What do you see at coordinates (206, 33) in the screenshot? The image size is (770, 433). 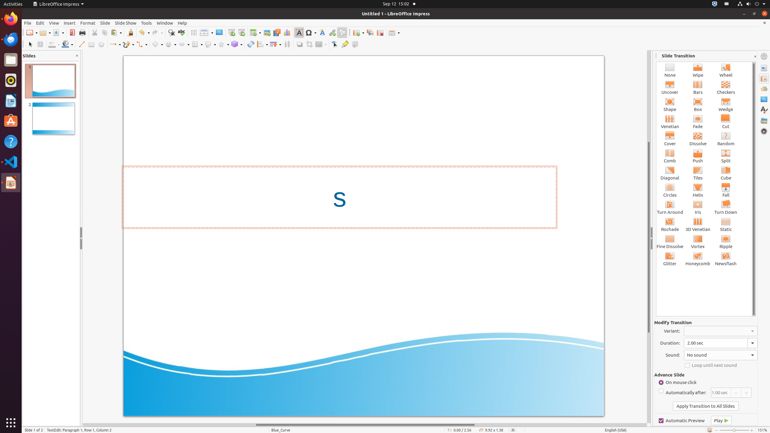 I see `Display Views` at bounding box center [206, 33].